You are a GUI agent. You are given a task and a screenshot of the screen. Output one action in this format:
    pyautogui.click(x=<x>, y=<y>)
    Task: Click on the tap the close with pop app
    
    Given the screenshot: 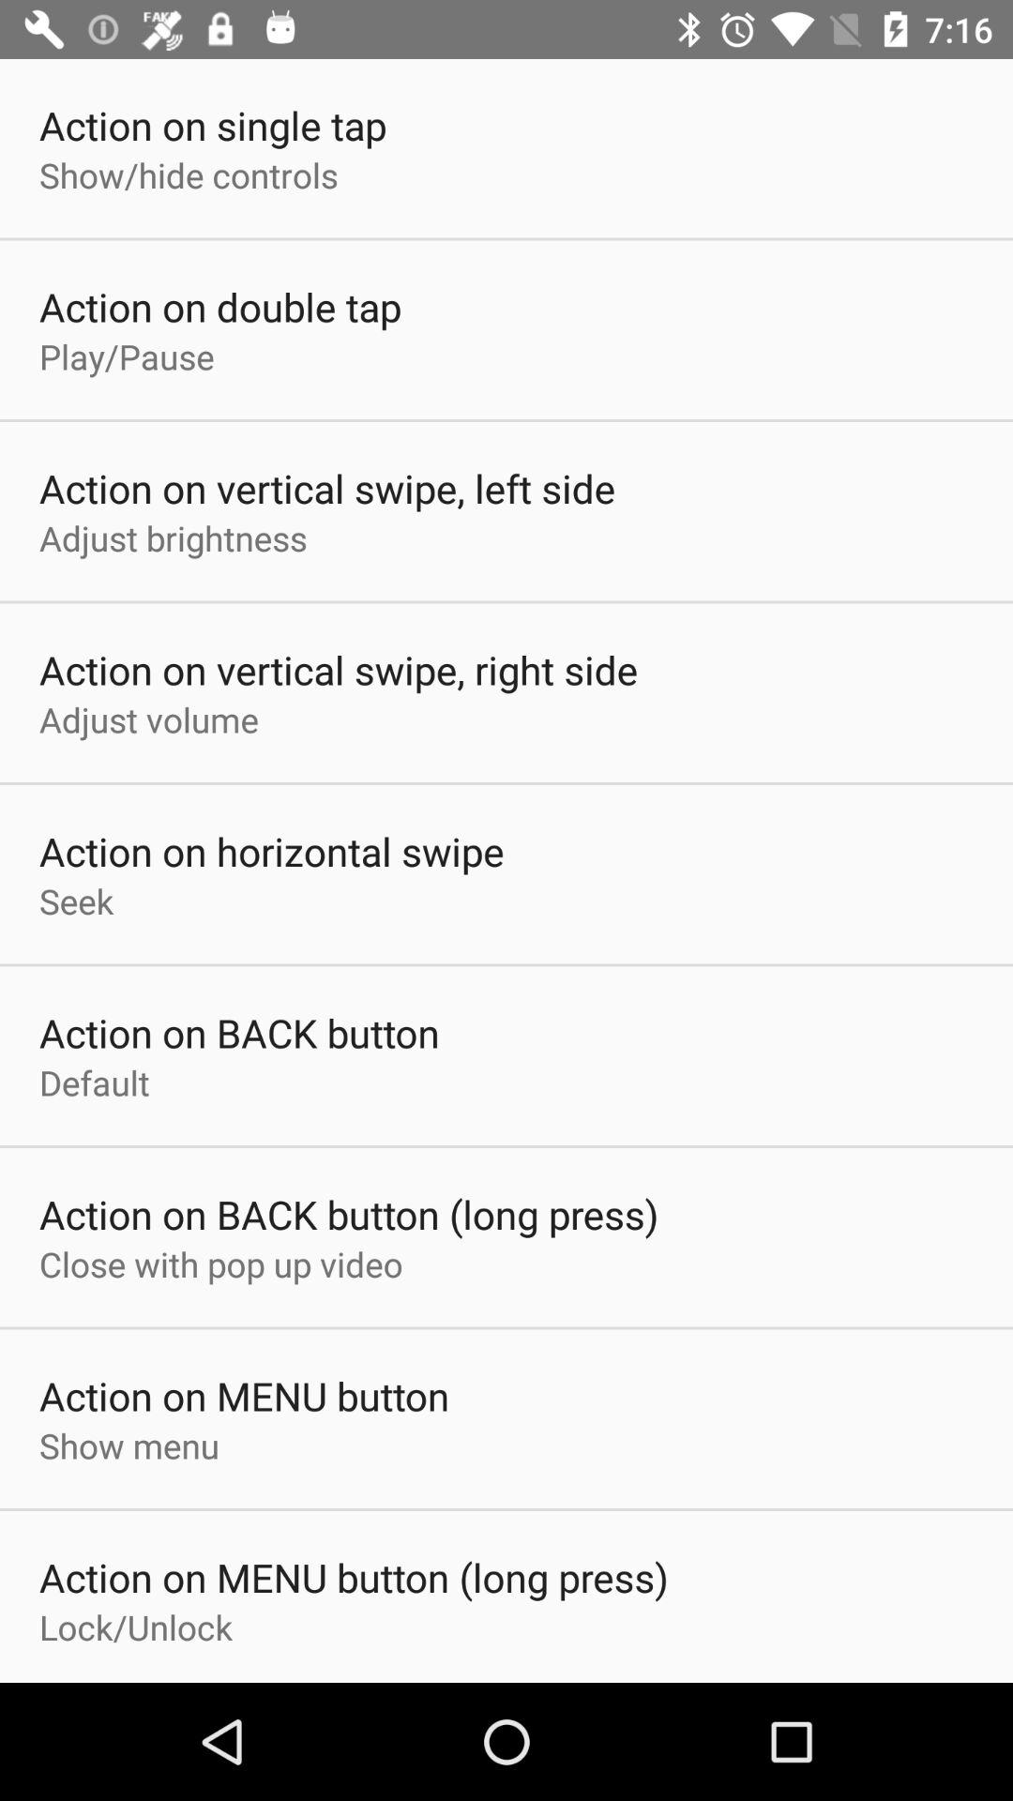 What is the action you would take?
    pyautogui.click(x=221, y=1264)
    